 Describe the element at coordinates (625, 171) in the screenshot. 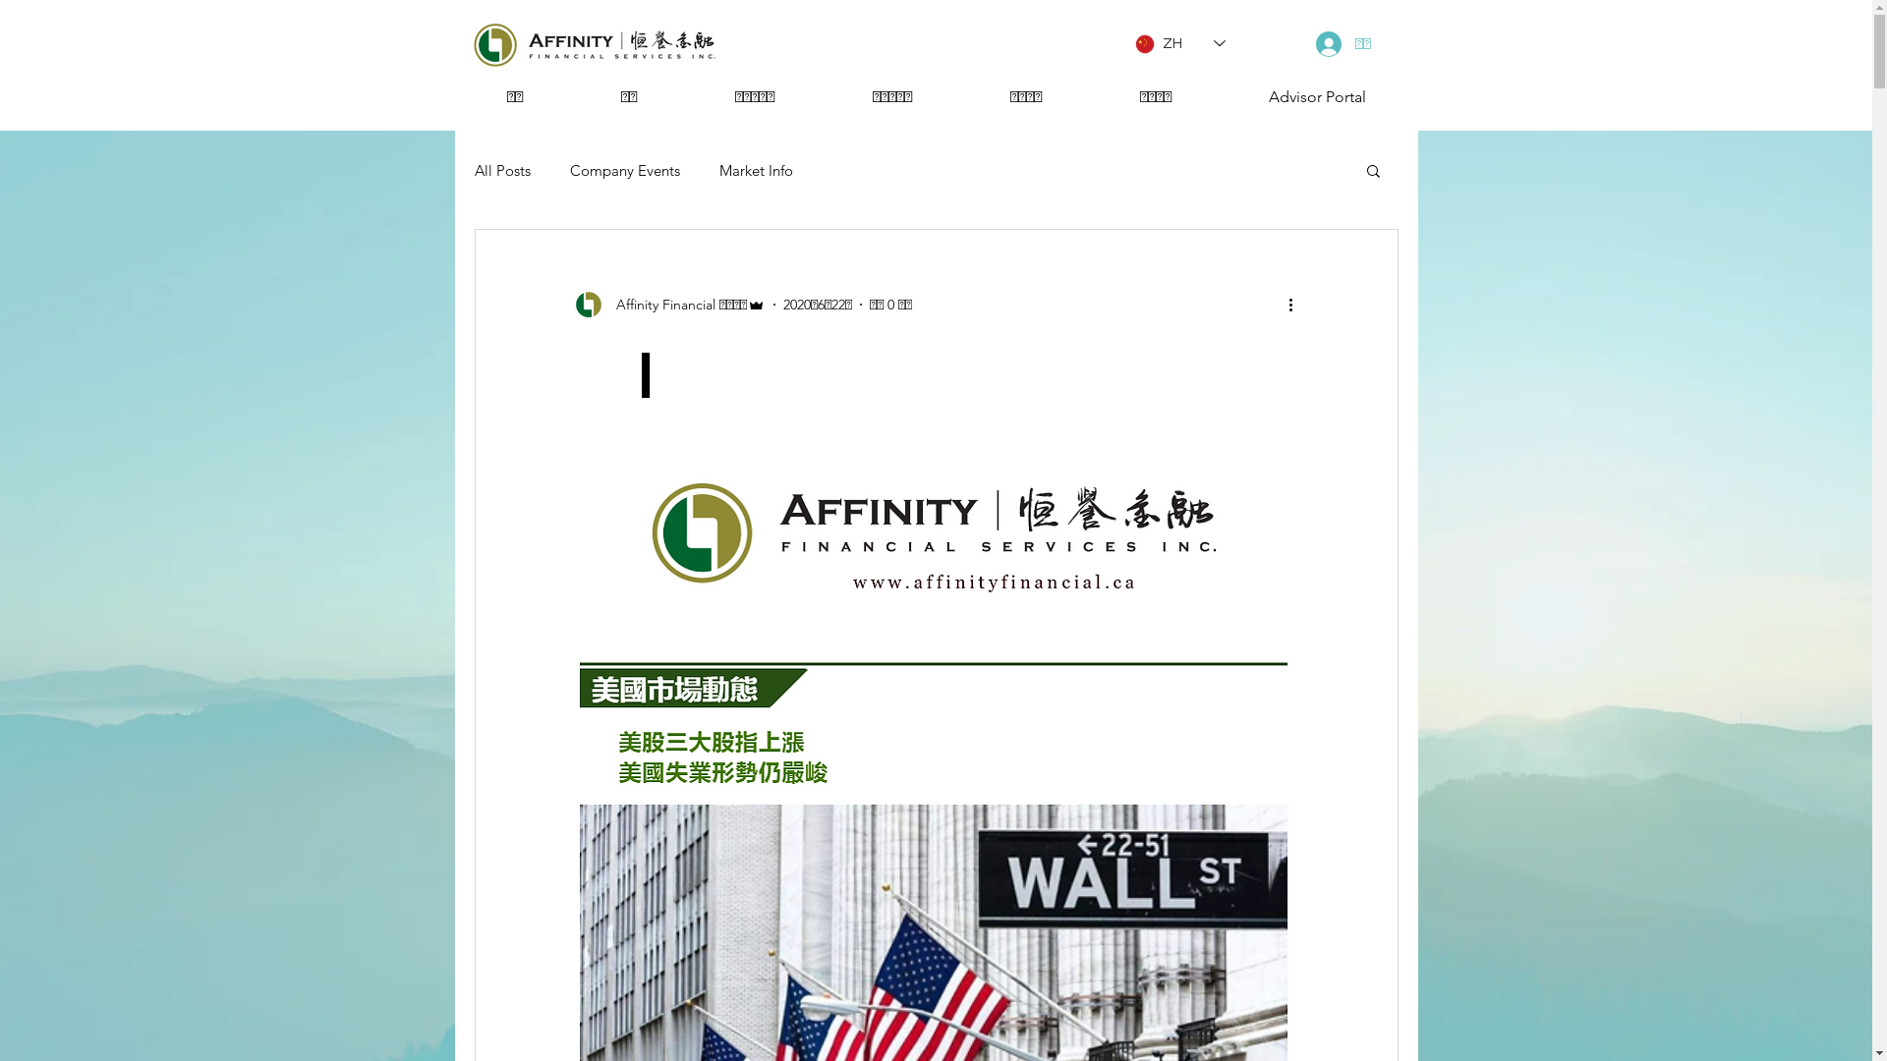

I see `Company Events` at that location.